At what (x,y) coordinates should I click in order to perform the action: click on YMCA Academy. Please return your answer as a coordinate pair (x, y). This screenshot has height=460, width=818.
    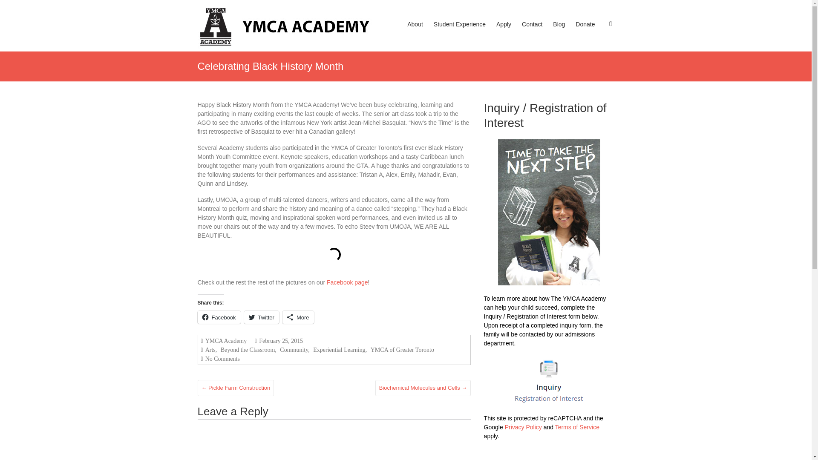
    Looking at the image, I should click on (233, 20).